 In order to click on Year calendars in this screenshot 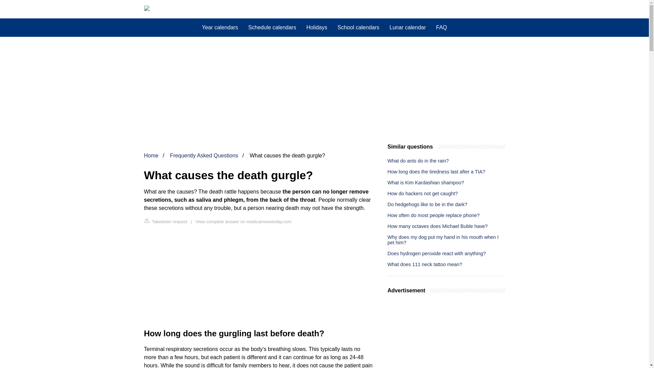, I will do `click(220, 28)`.